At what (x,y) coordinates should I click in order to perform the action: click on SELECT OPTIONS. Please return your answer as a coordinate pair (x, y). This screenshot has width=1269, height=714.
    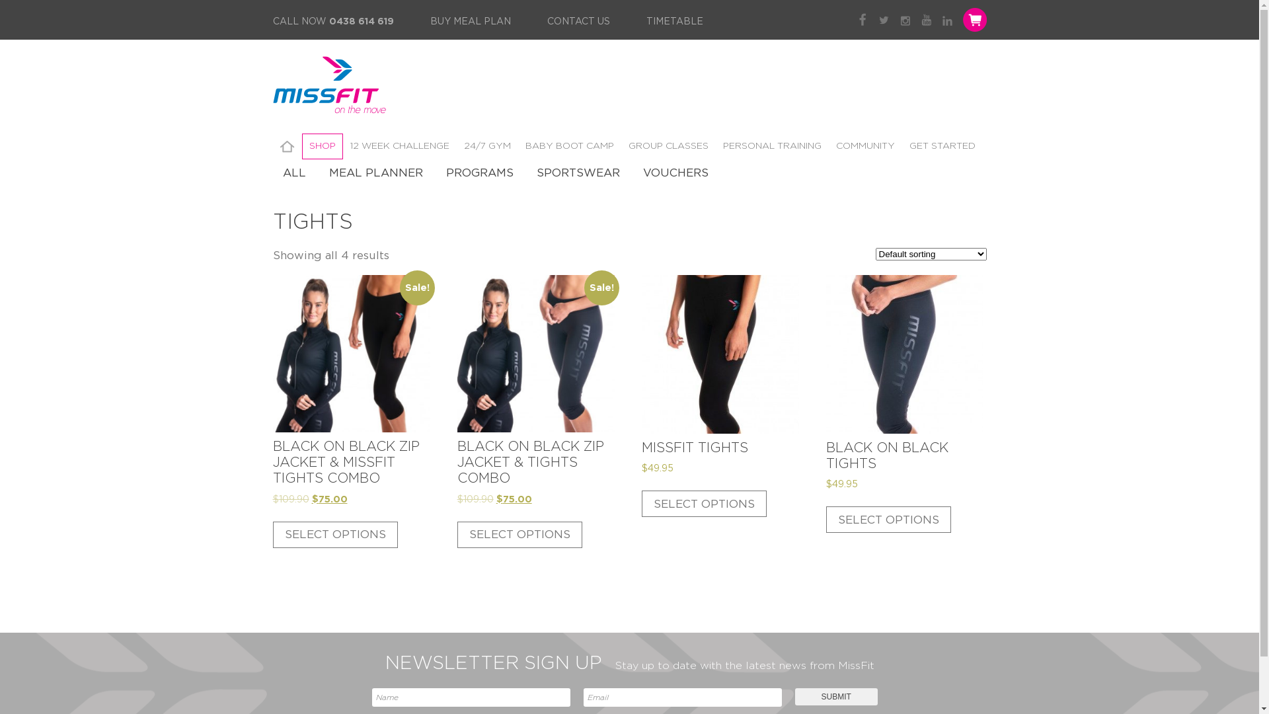
    Looking at the image, I should click on (519, 535).